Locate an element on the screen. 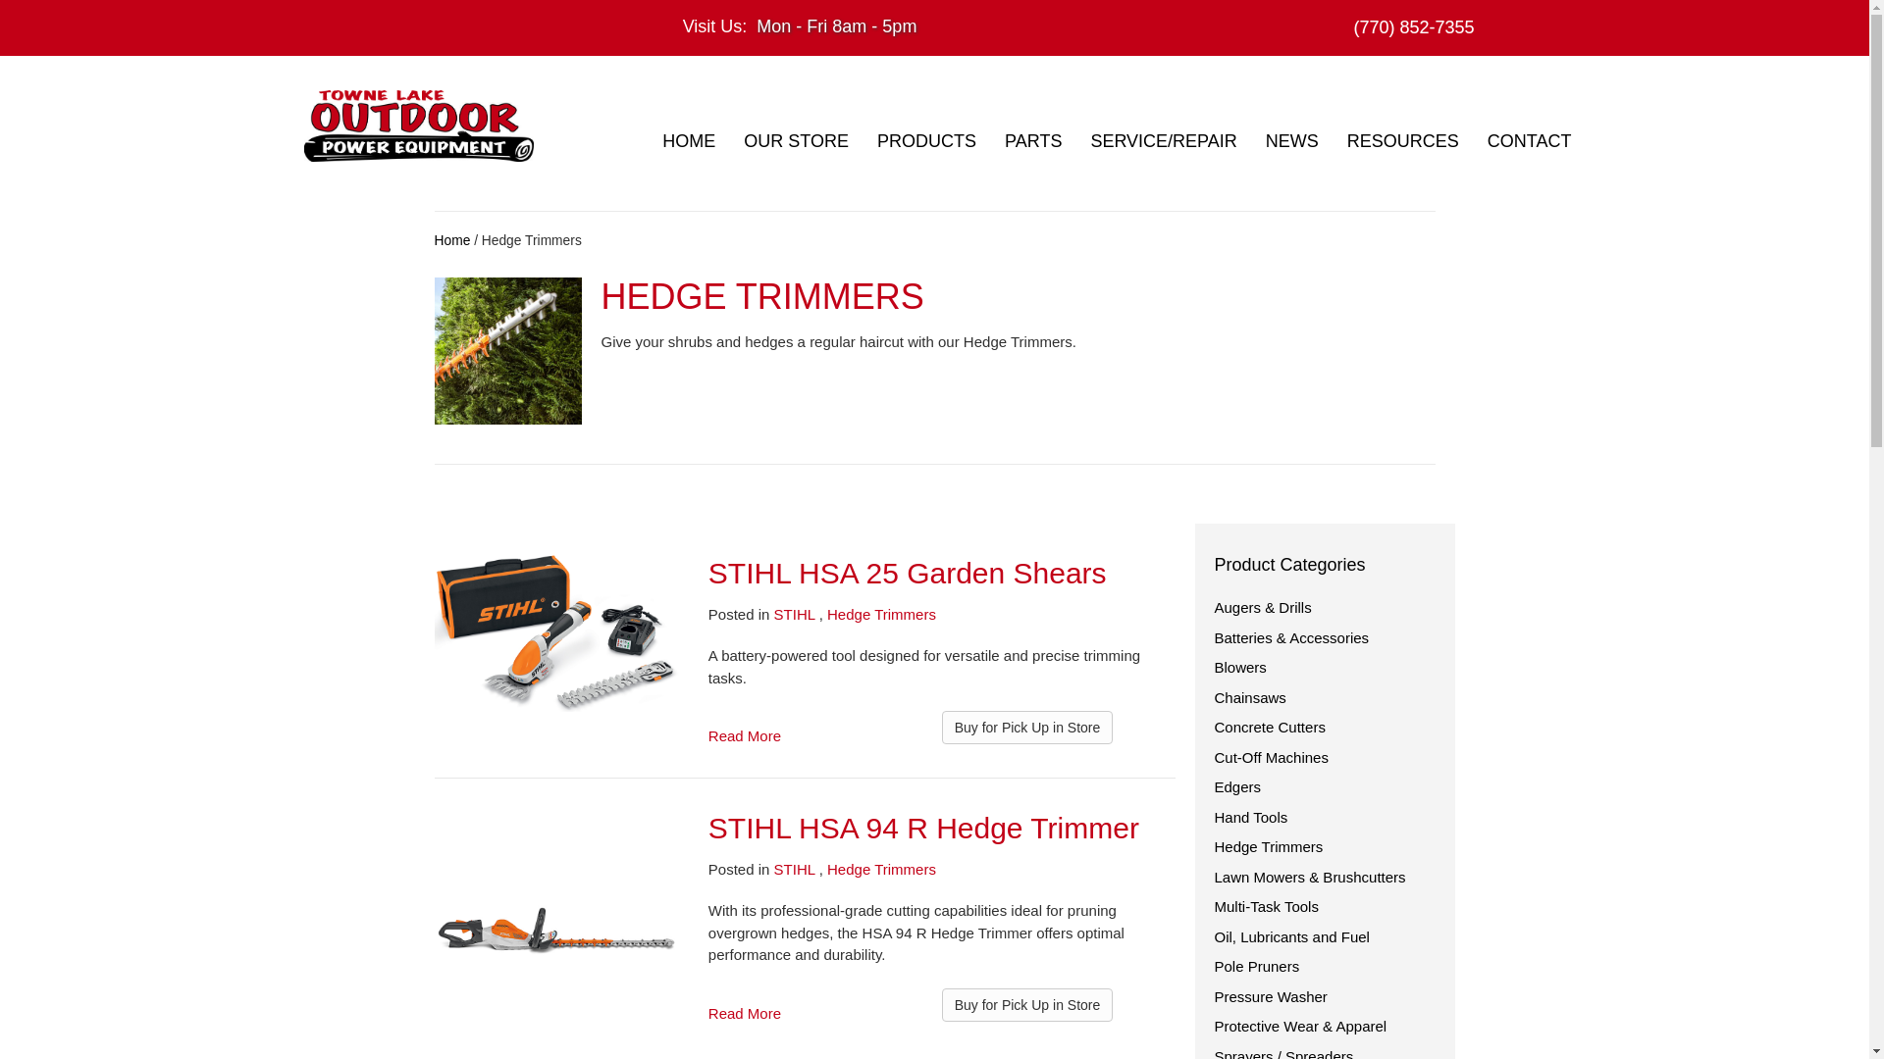  STIHL HSA 25 Garden Shears is located at coordinates (907, 573).